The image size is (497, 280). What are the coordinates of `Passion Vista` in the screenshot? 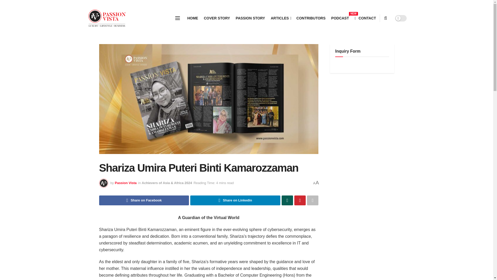 It's located at (235, 200).